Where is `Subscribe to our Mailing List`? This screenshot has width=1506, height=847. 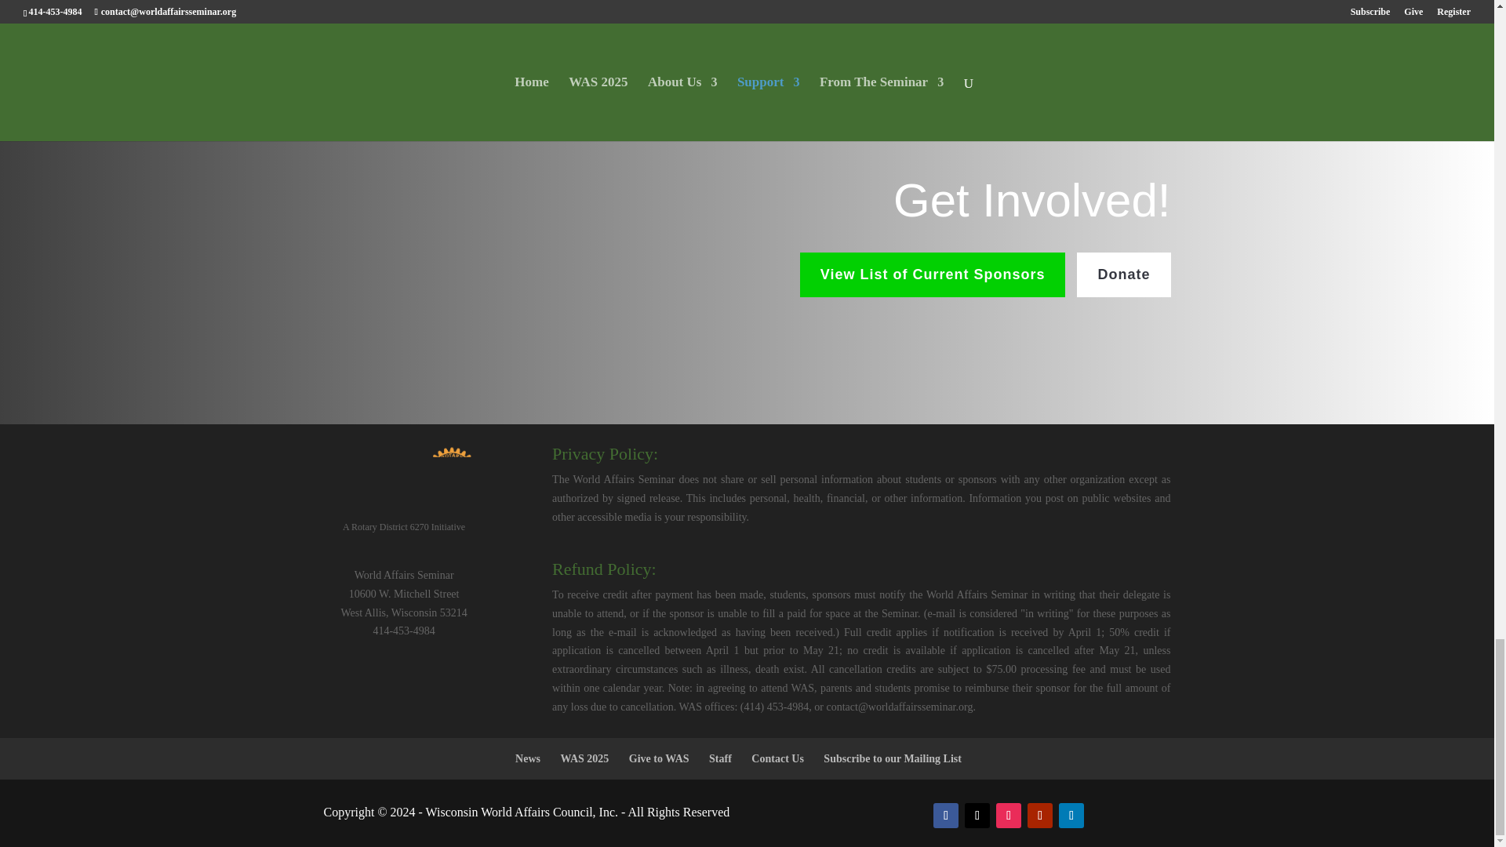
Subscribe to our Mailing List is located at coordinates (893, 759).